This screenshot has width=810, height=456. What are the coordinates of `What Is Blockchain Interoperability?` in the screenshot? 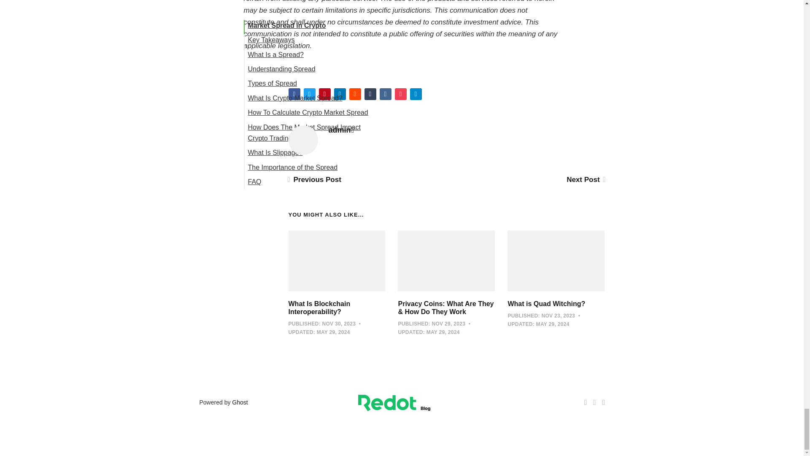 It's located at (319, 307).